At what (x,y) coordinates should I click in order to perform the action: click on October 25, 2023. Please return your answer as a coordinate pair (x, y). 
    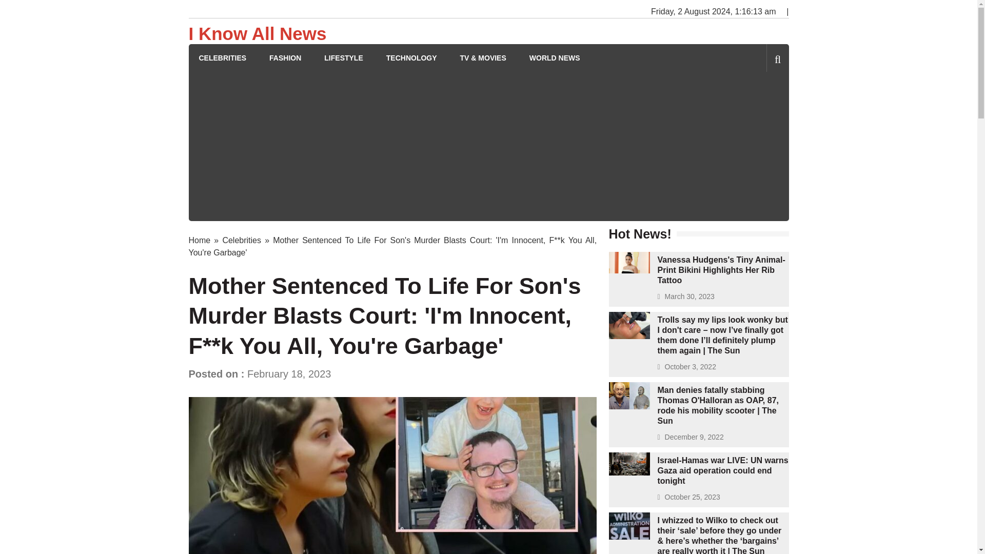
    Looking at the image, I should click on (693, 497).